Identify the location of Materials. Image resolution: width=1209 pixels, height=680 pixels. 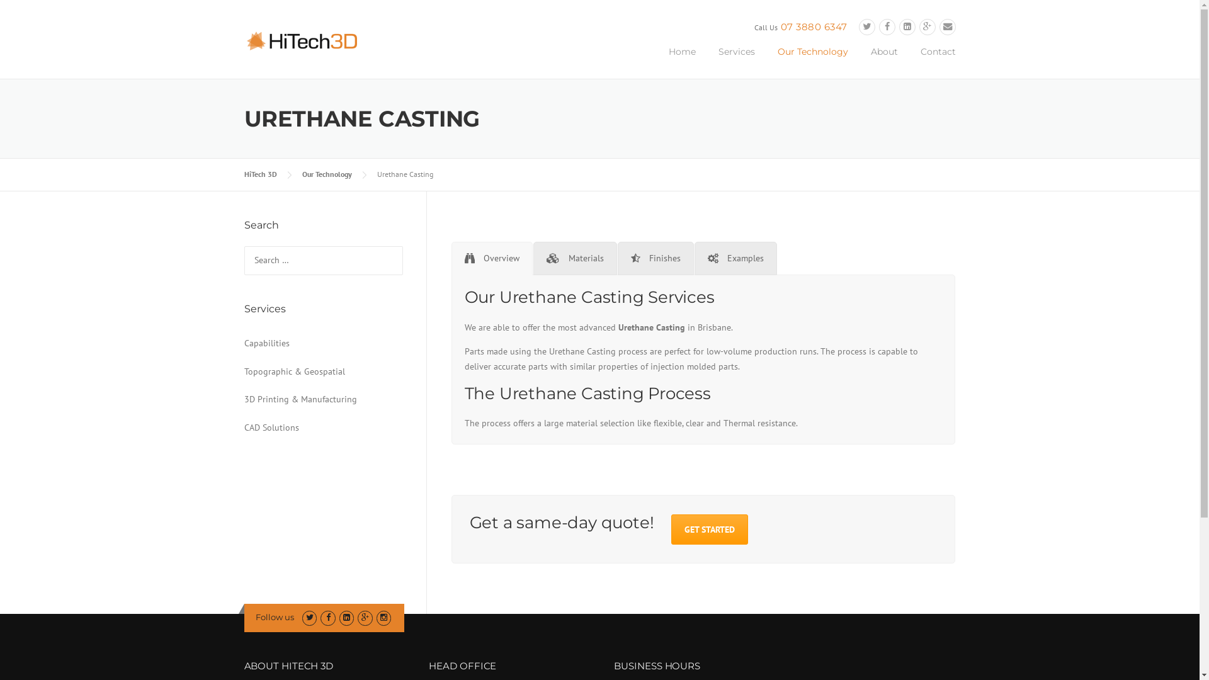
(574, 259).